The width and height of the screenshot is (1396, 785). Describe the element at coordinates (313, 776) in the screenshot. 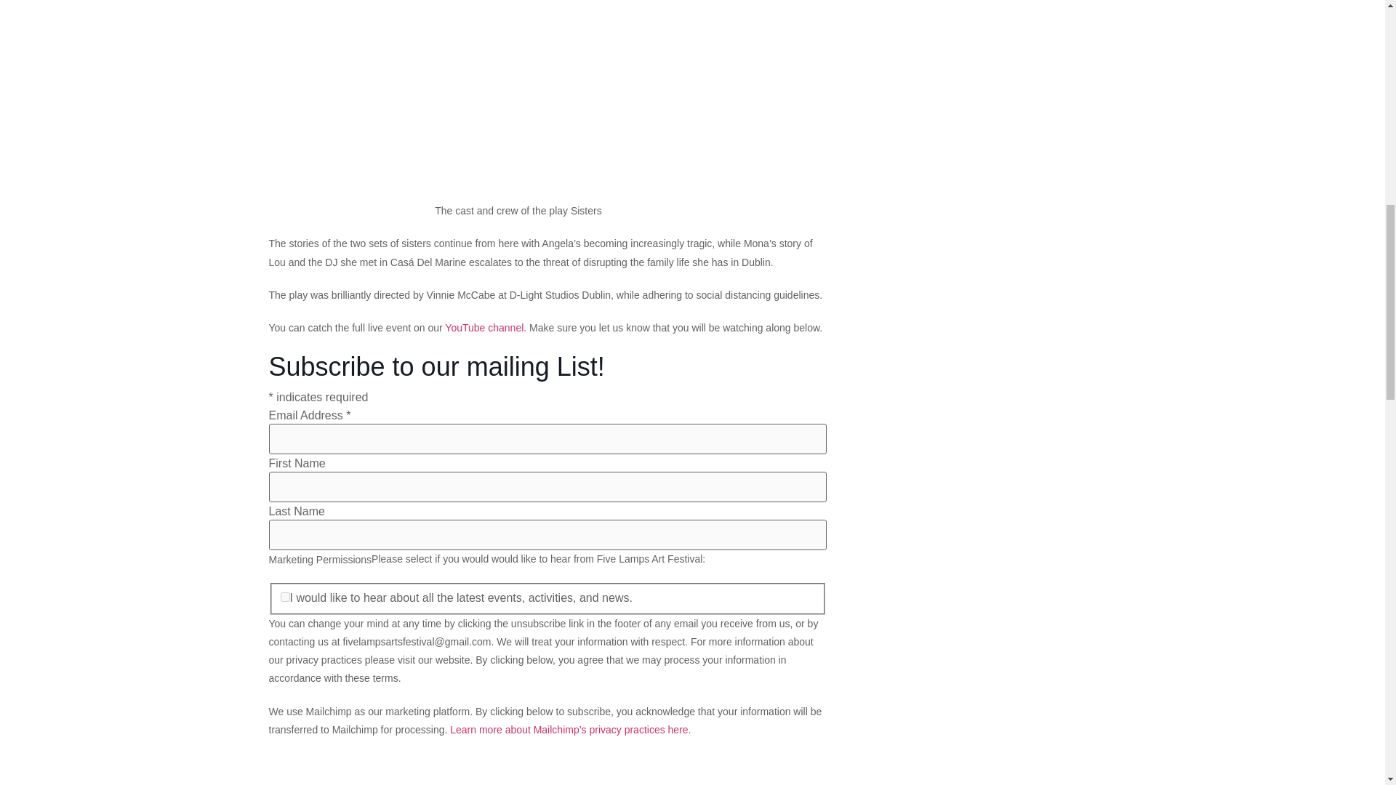

I see `Subscribe` at that location.